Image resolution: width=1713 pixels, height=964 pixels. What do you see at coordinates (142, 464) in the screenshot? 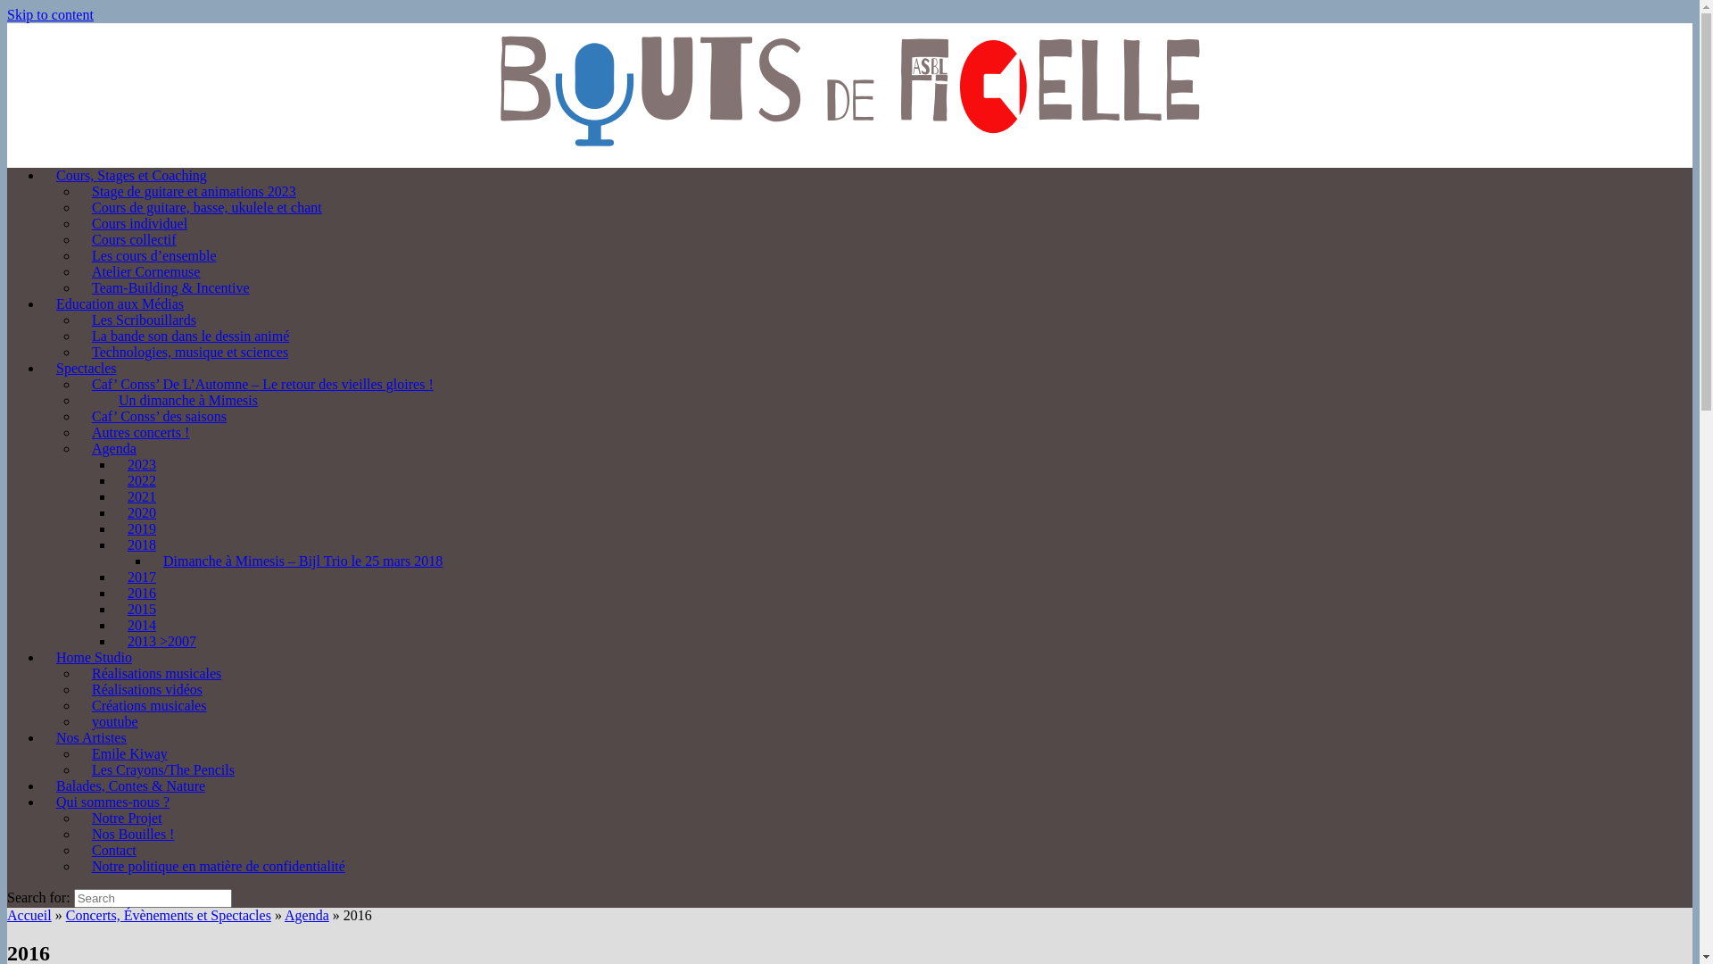
I see `2023` at bounding box center [142, 464].